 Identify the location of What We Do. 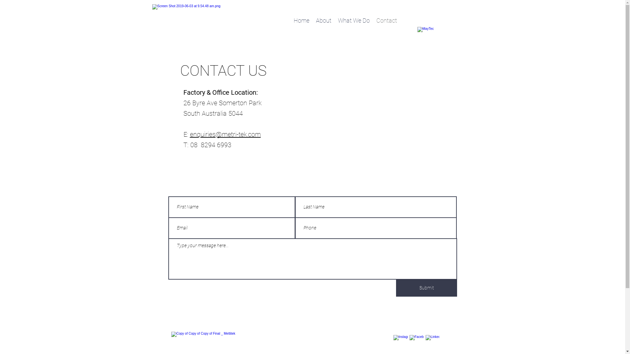
(354, 20).